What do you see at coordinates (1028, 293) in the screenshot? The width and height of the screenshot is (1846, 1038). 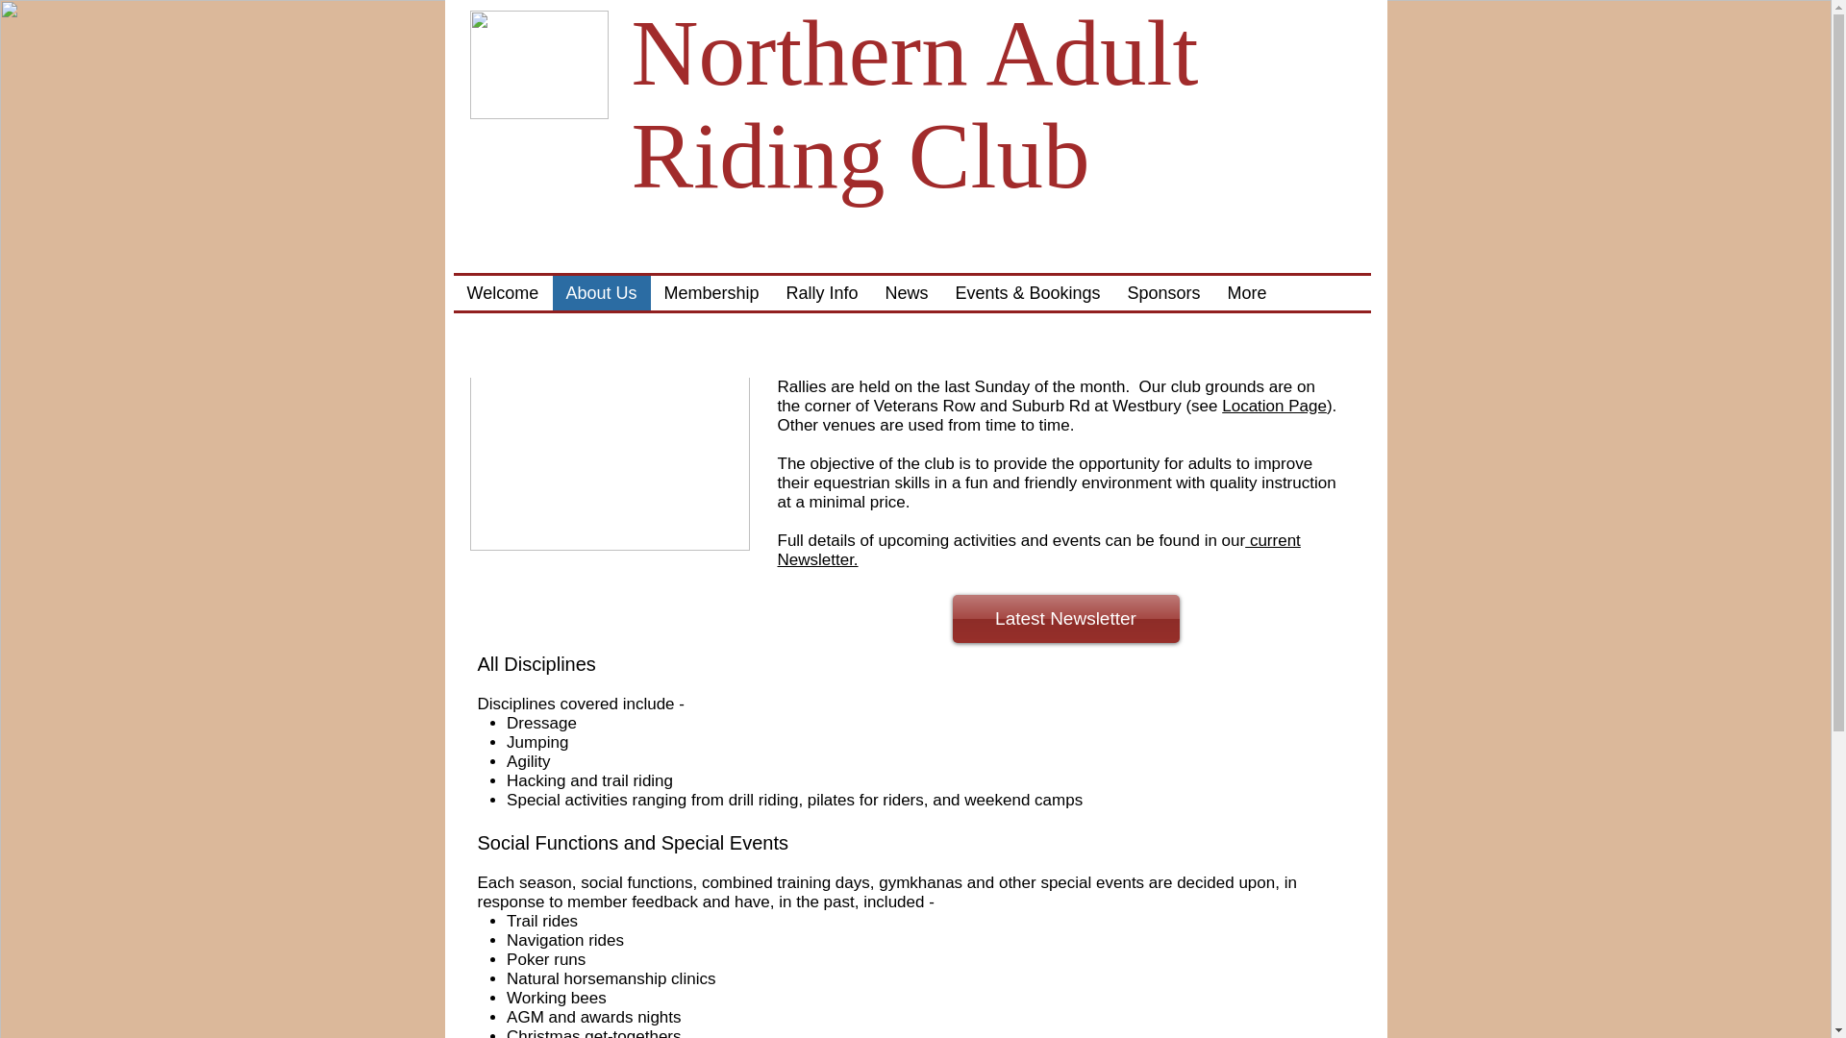 I see `Events & Bookings` at bounding box center [1028, 293].